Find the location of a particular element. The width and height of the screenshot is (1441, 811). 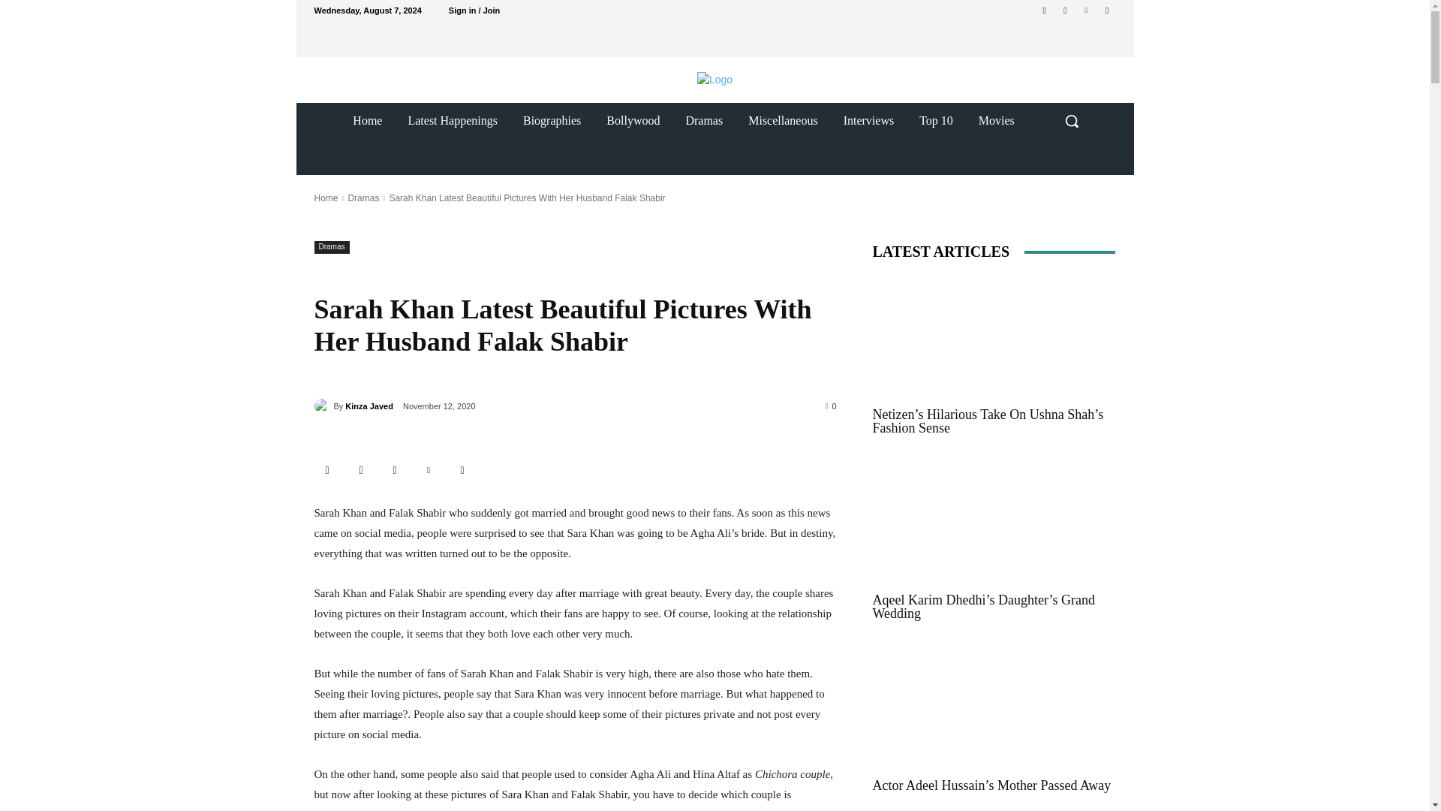

Bollywood is located at coordinates (633, 120).